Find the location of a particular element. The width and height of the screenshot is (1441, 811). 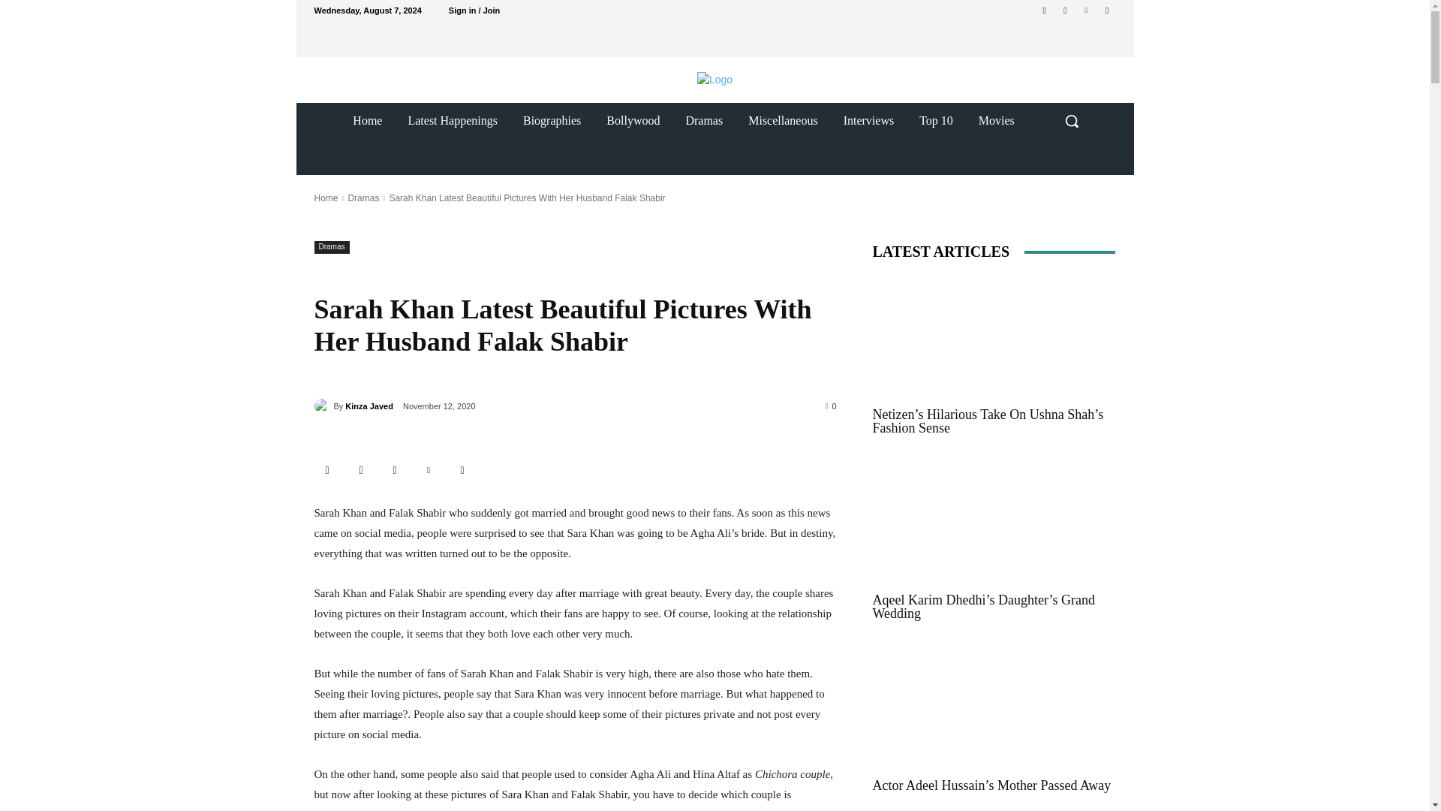

Bollywood is located at coordinates (633, 120).